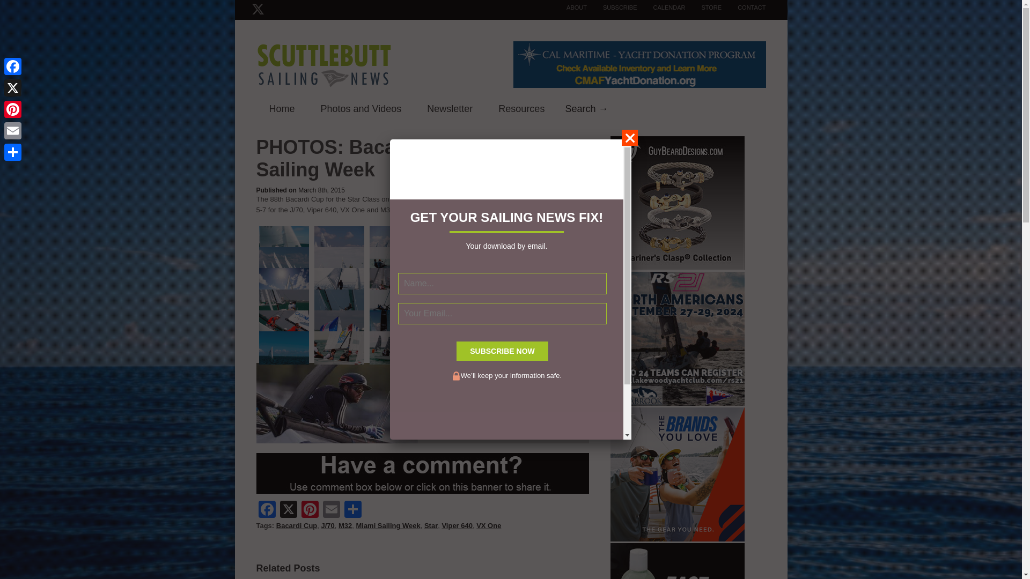 This screenshot has height=579, width=1030. What do you see at coordinates (331, 510) in the screenshot?
I see `Email` at bounding box center [331, 510].